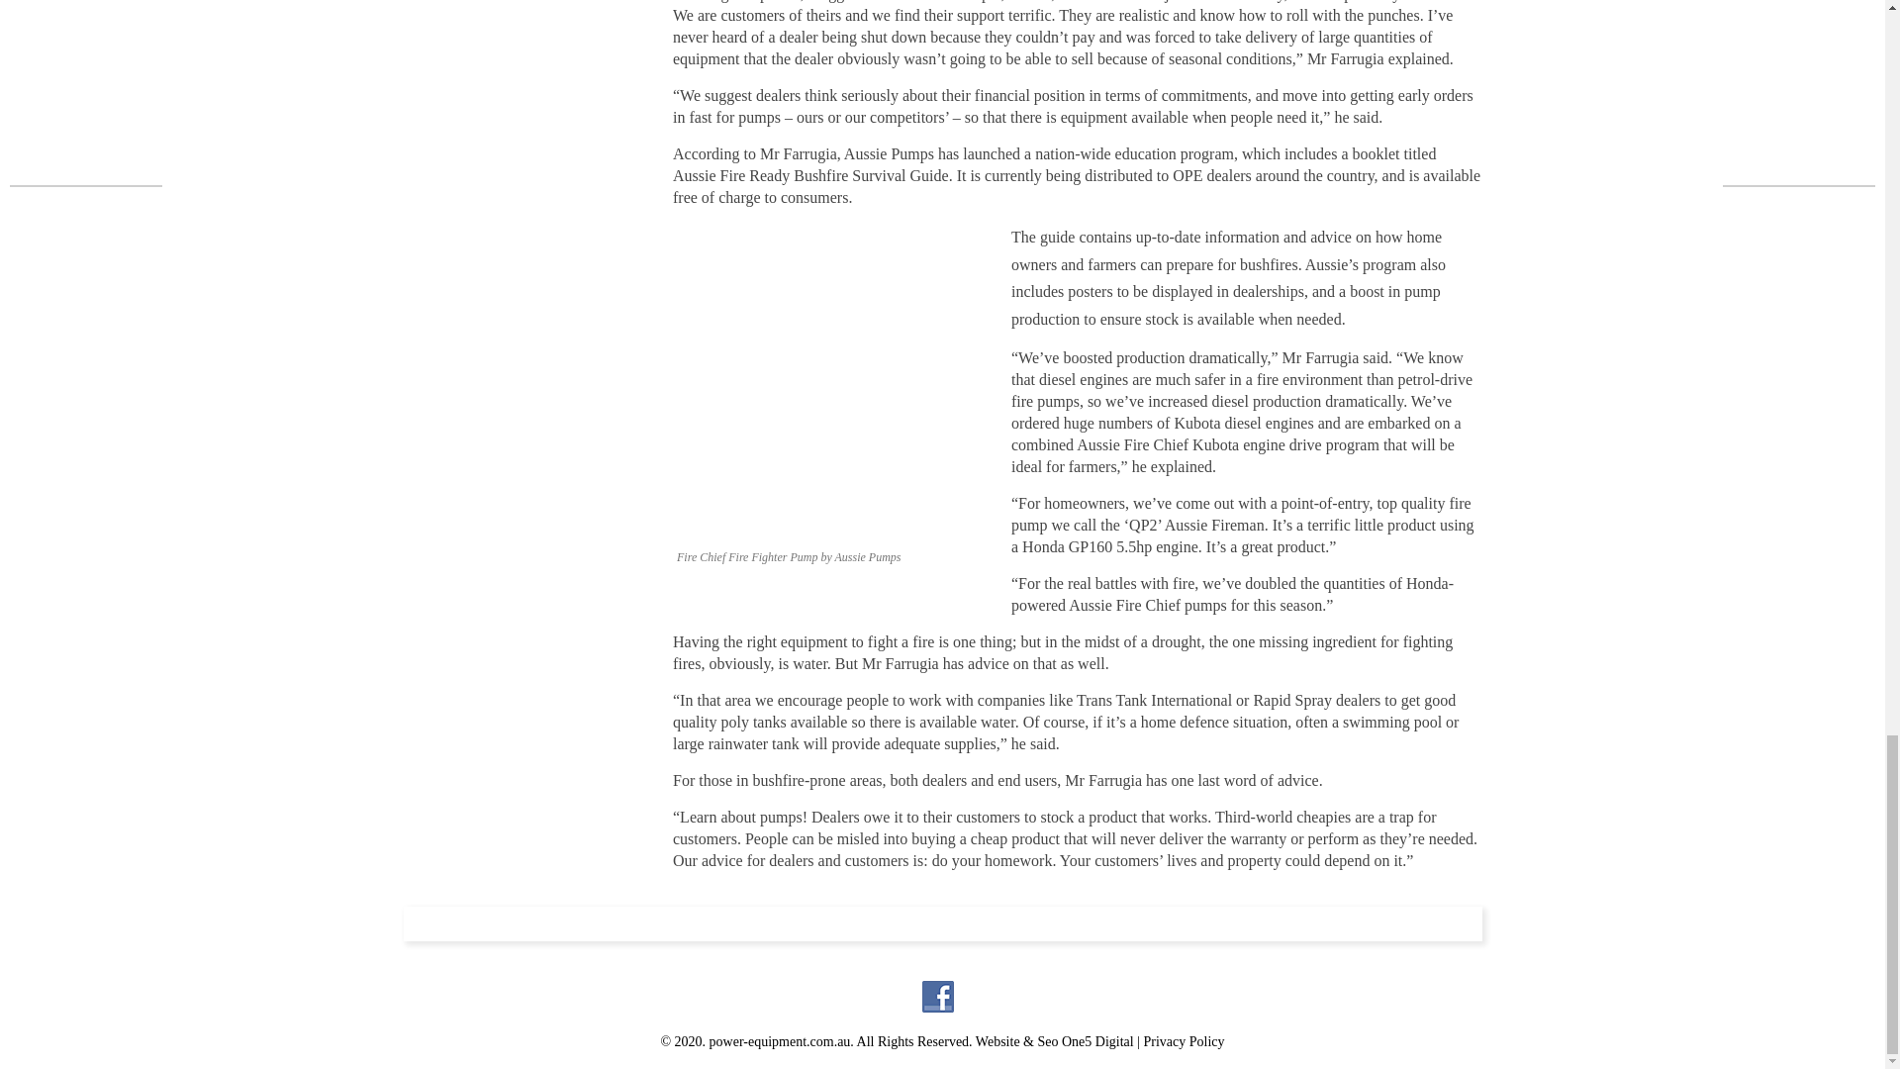 This screenshot has width=1900, height=1069. I want to click on Privacy Policy, so click(1184, 1041).